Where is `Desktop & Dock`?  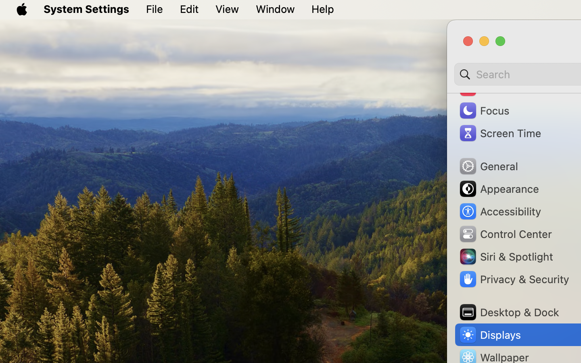 Desktop & Dock is located at coordinates (509, 312).